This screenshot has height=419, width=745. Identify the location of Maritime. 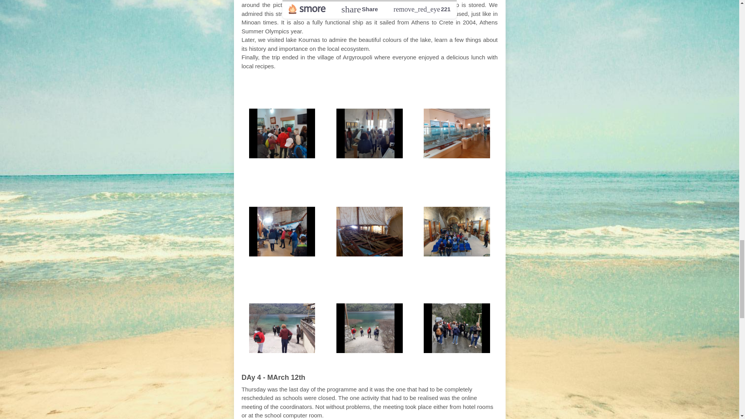
(320, 88).